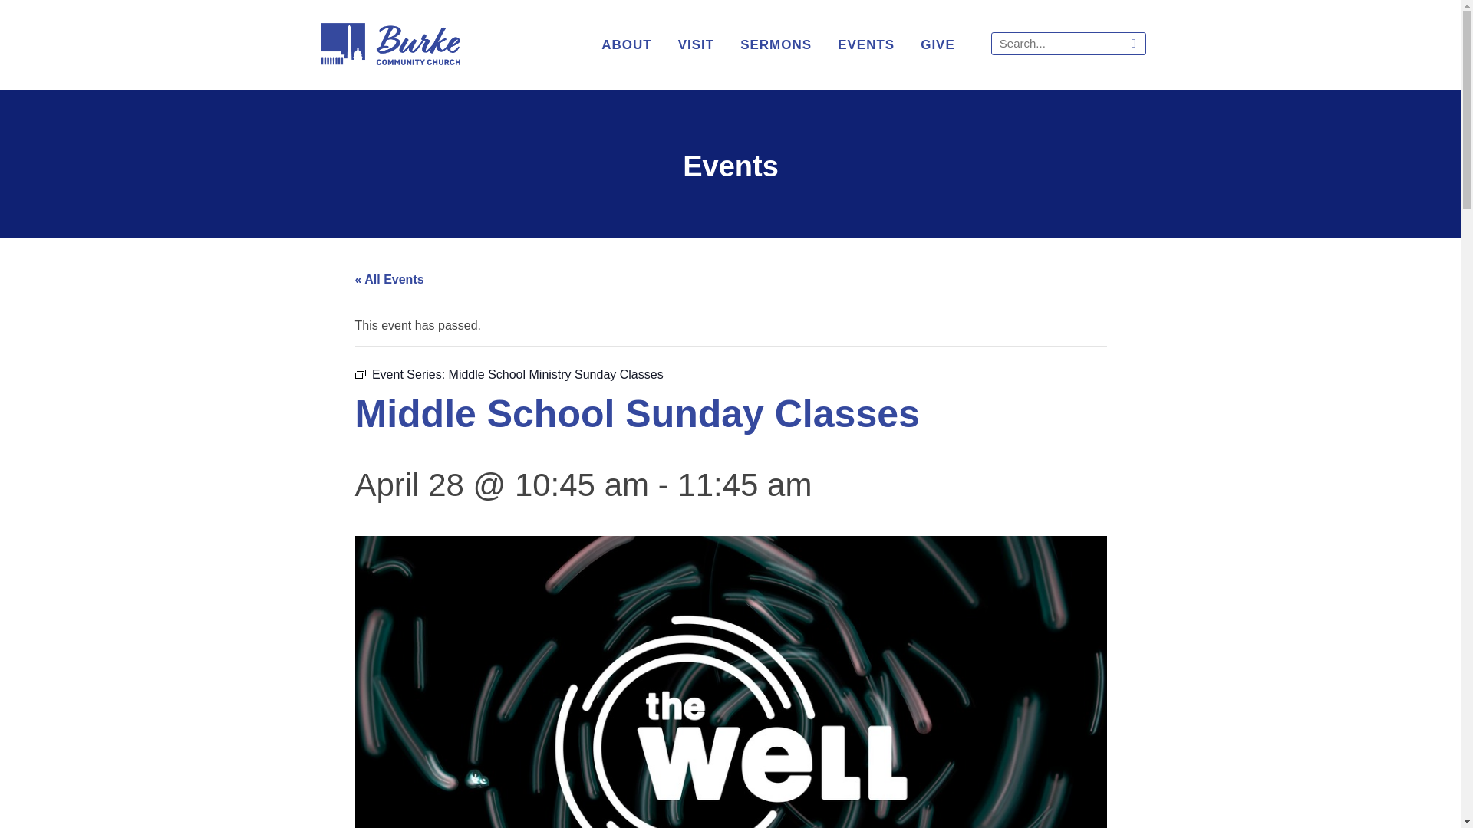  I want to click on Event Series, so click(360, 373).